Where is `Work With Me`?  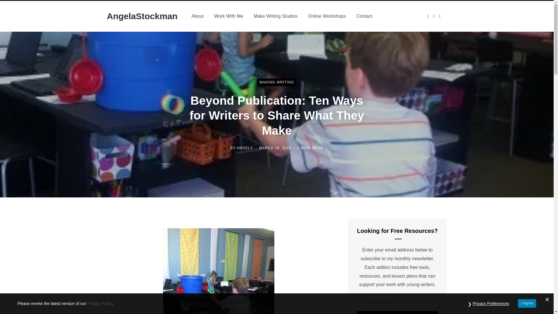 Work With Me is located at coordinates (228, 16).